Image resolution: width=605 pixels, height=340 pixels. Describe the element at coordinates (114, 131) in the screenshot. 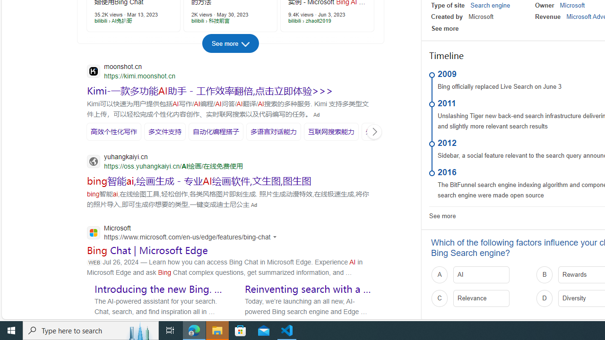

I see `SERP,5714` at that location.